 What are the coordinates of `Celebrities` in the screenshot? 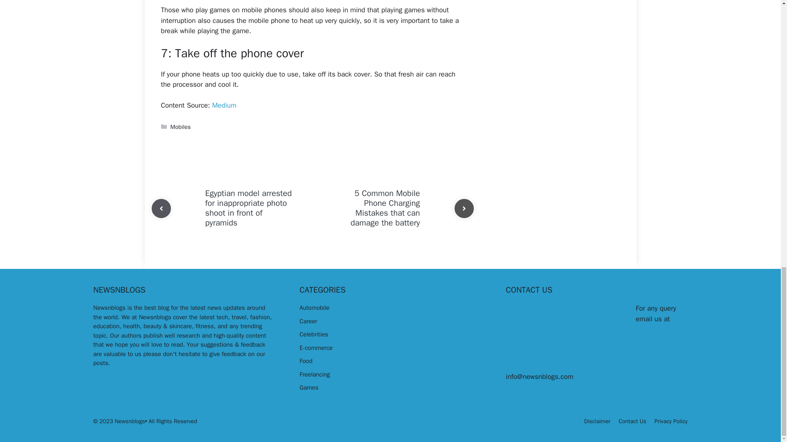 It's located at (314, 334).